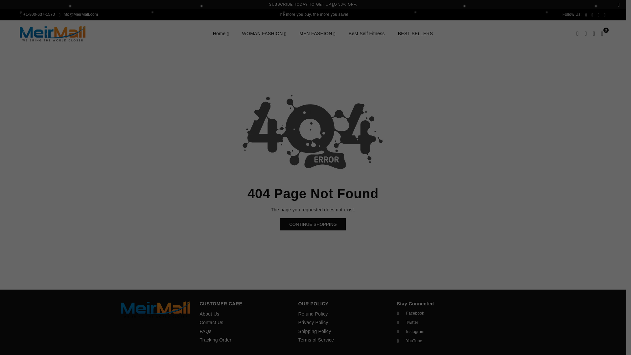 Image resolution: width=631 pixels, height=355 pixels. What do you see at coordinates (599, 14) in the screenshot?
I see `MeirMall on Instagram` at bounding box center [599, 14].